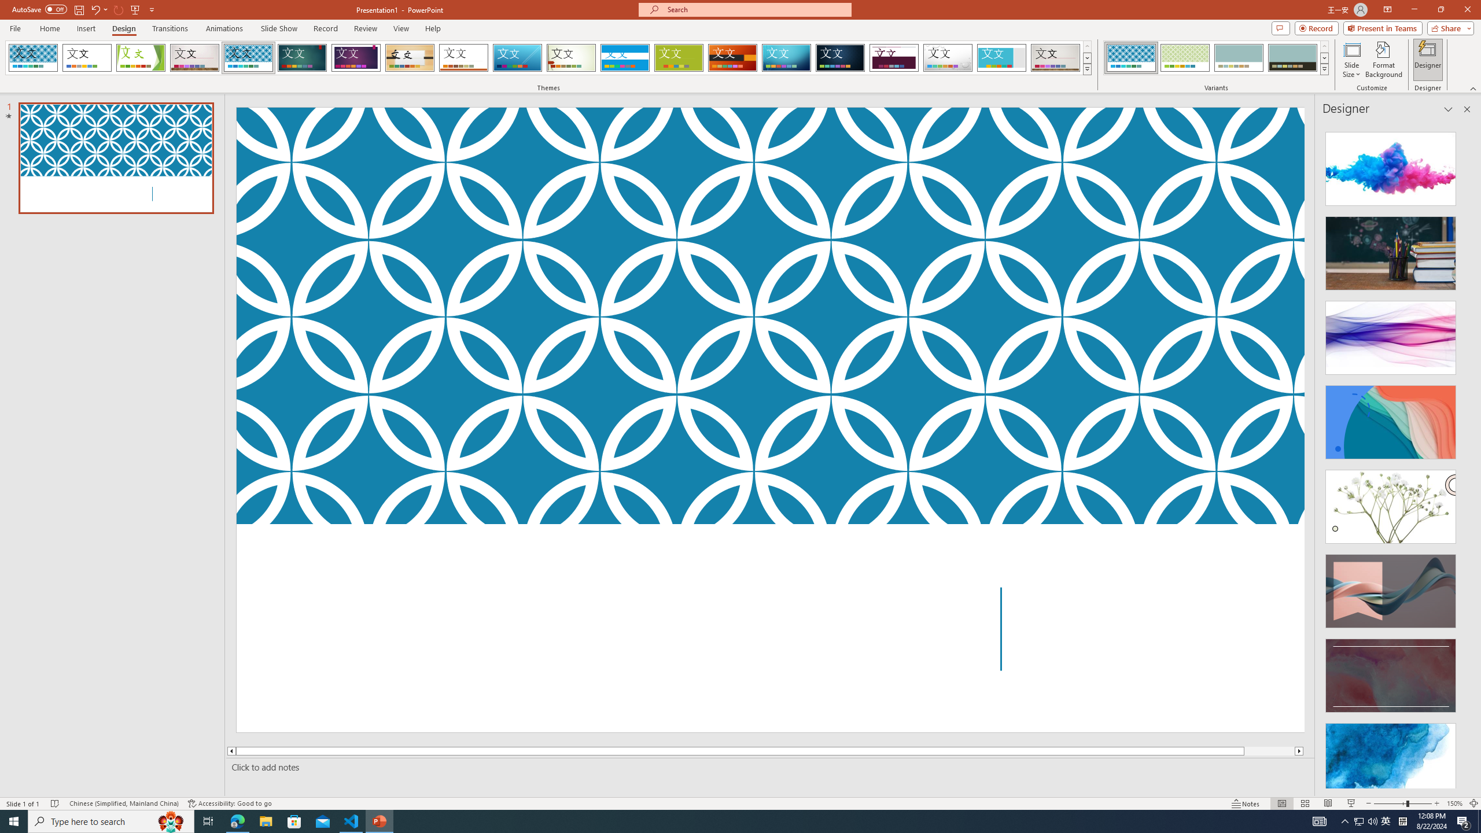 This screenshot has width=1481, height=833. I want to click on Class: NetUIScrollBar, so click(1466, 455).